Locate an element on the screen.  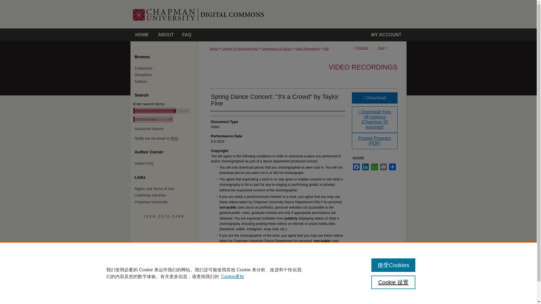
College of Performing Arts is located at coordinates (240, 49).